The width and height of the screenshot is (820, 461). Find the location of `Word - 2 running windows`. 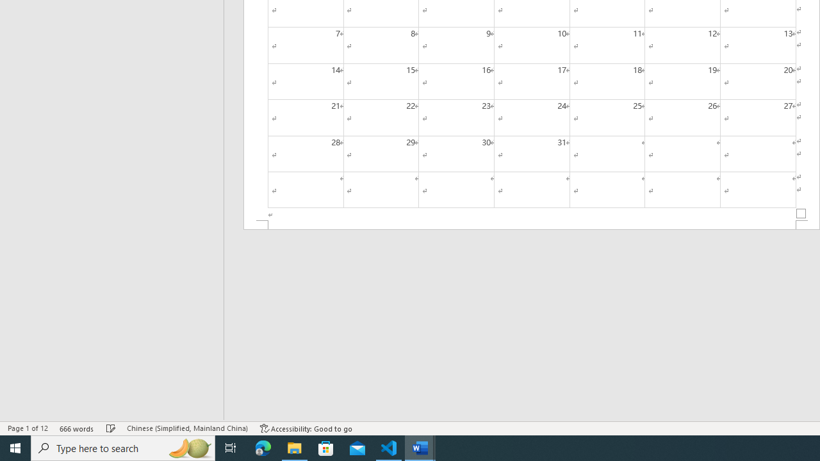

Word - 2 running windows is located at coordinates (420, 448).